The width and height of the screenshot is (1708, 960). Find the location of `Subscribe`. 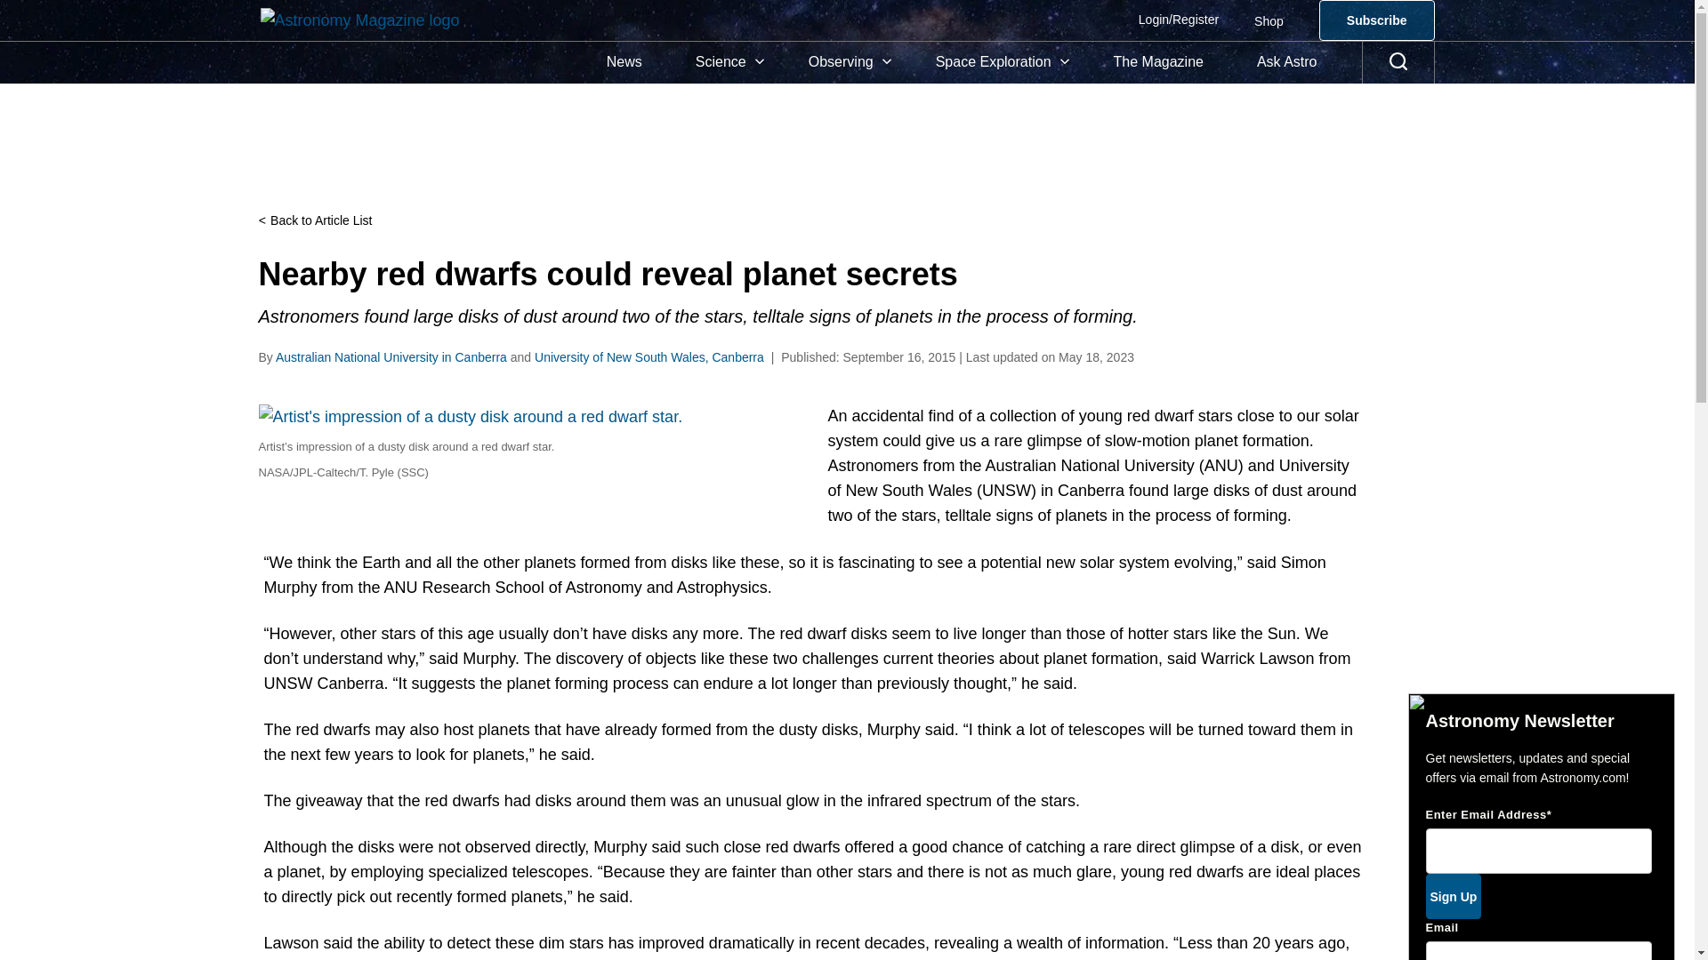

Subscribe is located at coordinates (1376, 20).